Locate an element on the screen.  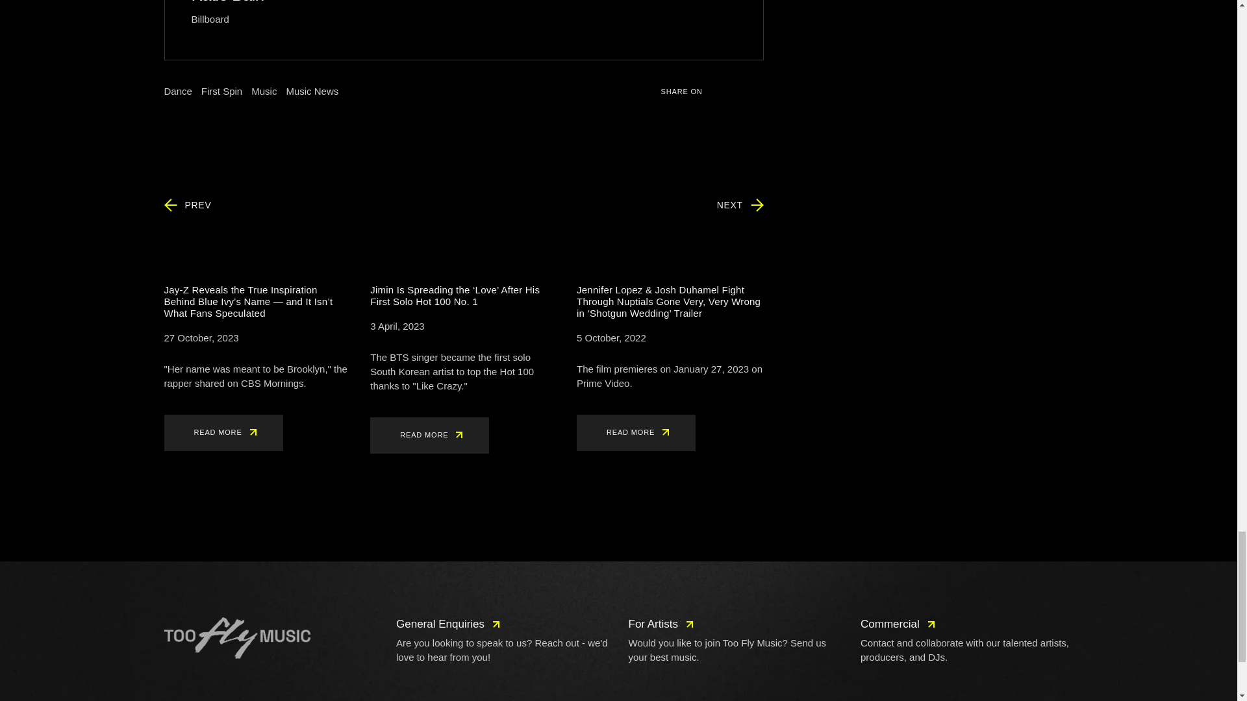
Title Text:  is located at coordinates (397, 326).